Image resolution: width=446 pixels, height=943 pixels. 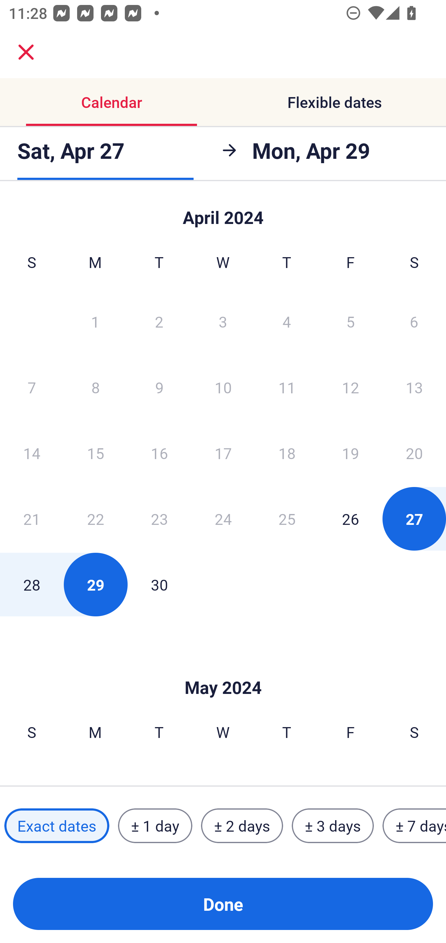 What do you see at coordinates (223, 387) in the screenshot?
I see `10 Wednesday, April 10, 2024` at bounding box center [223, 387].